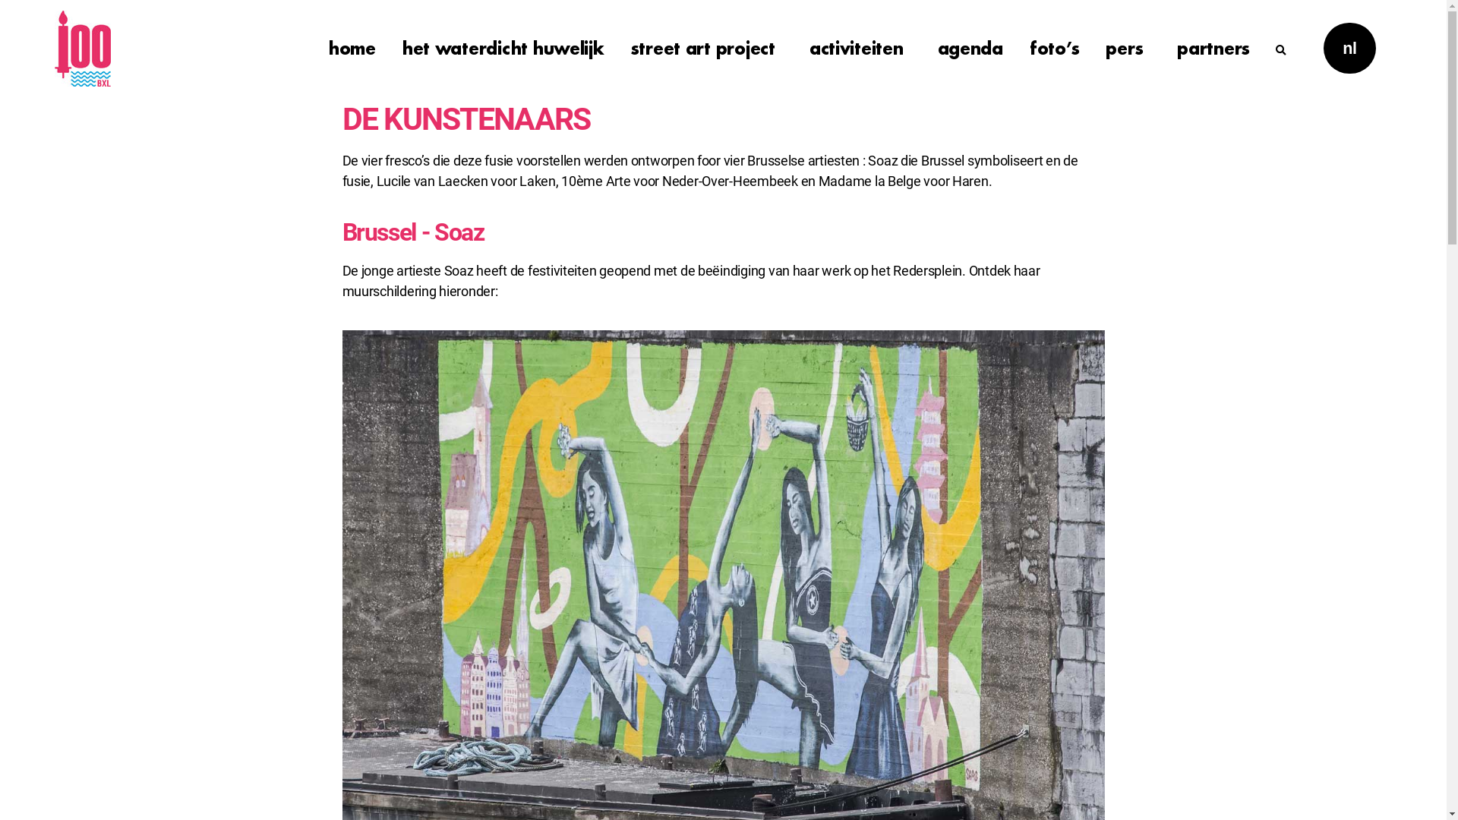 This screenshot has height=820, width=1458. I want to click on nl, so click(1353, 49).